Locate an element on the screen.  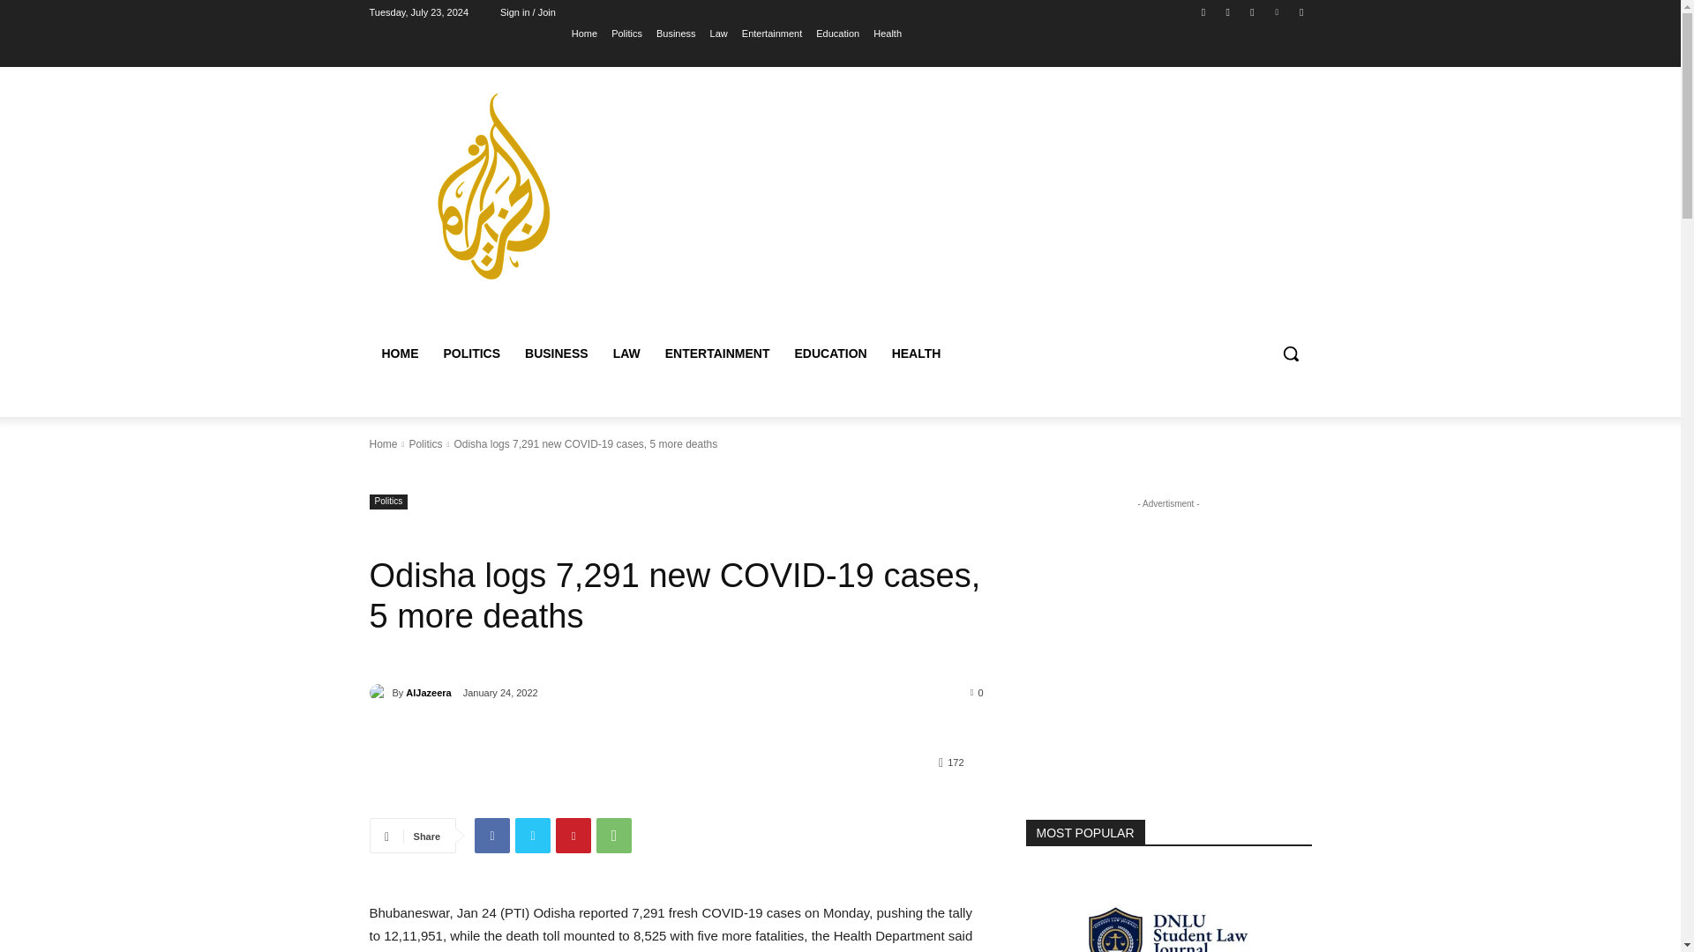
AlJazeera is located at coordinates (428, 693).